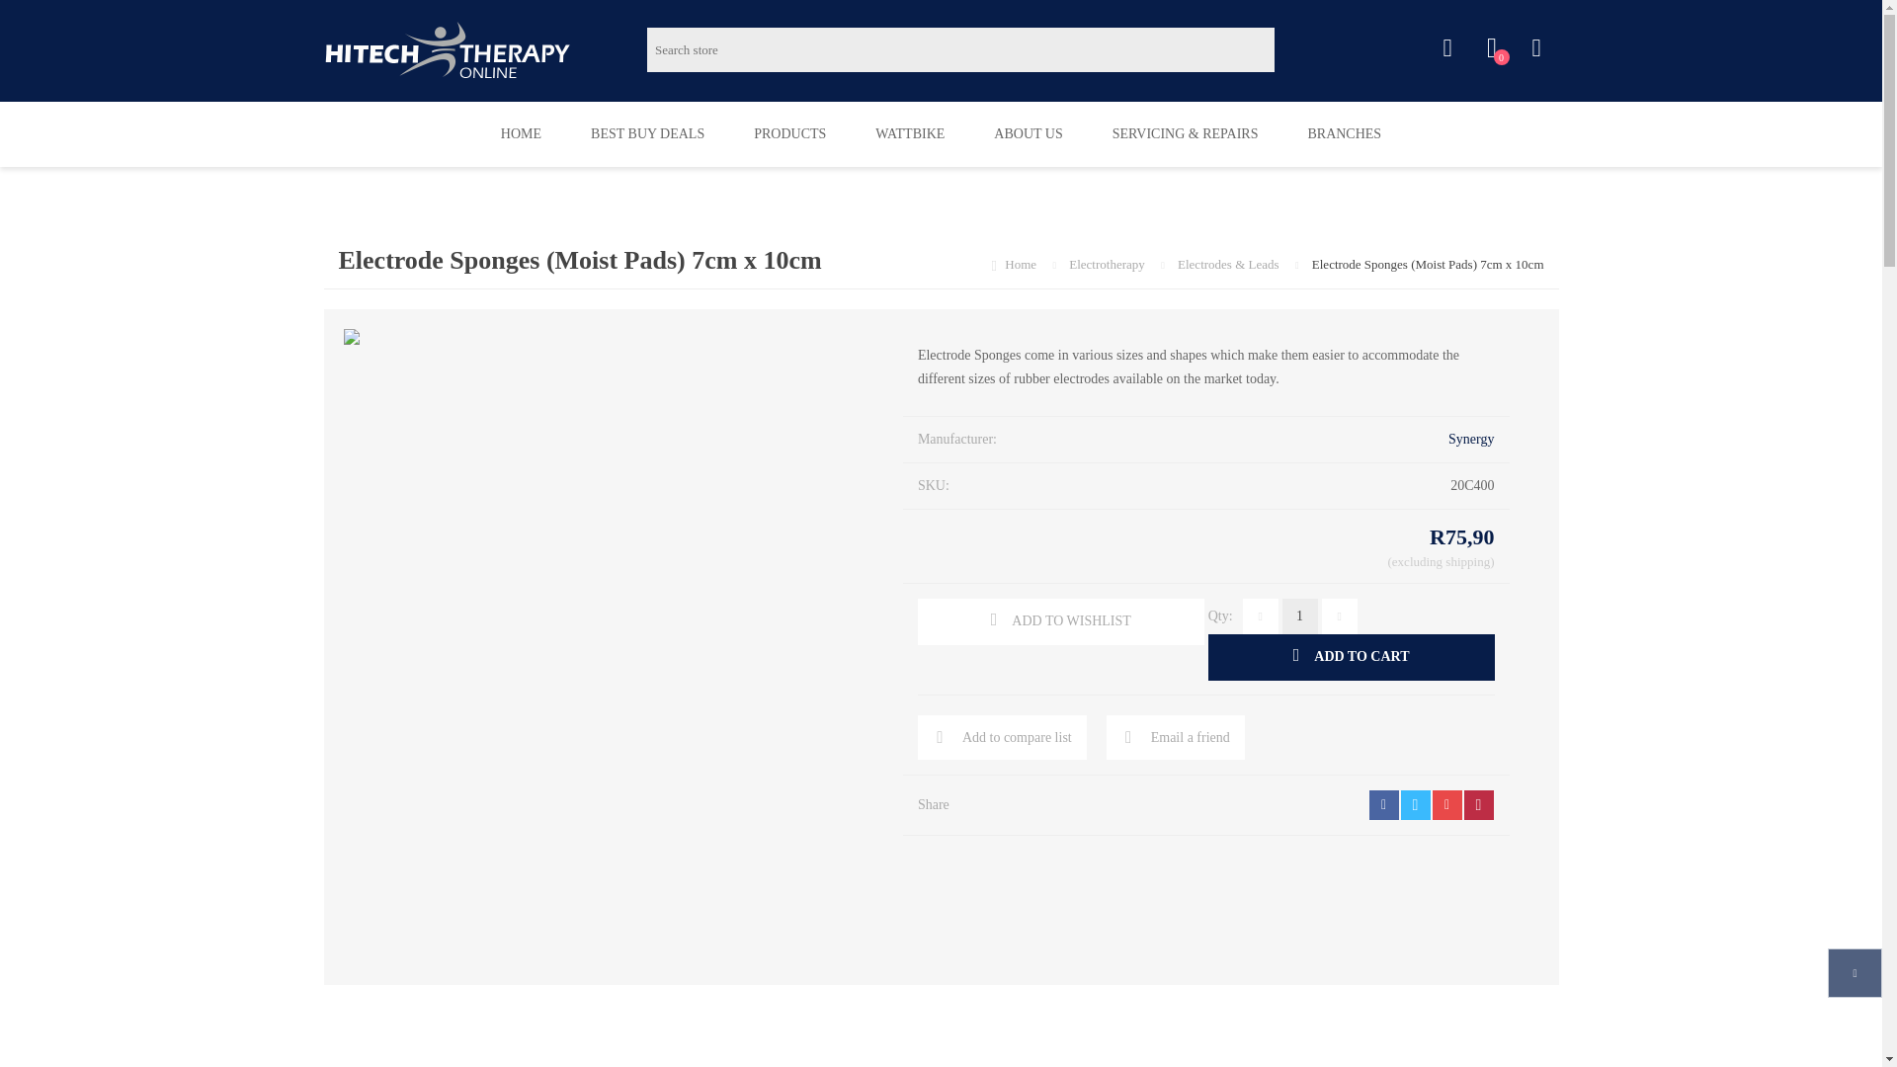 The image size is (1897, 1067). I want to click on Branches, so click(1492, 48).